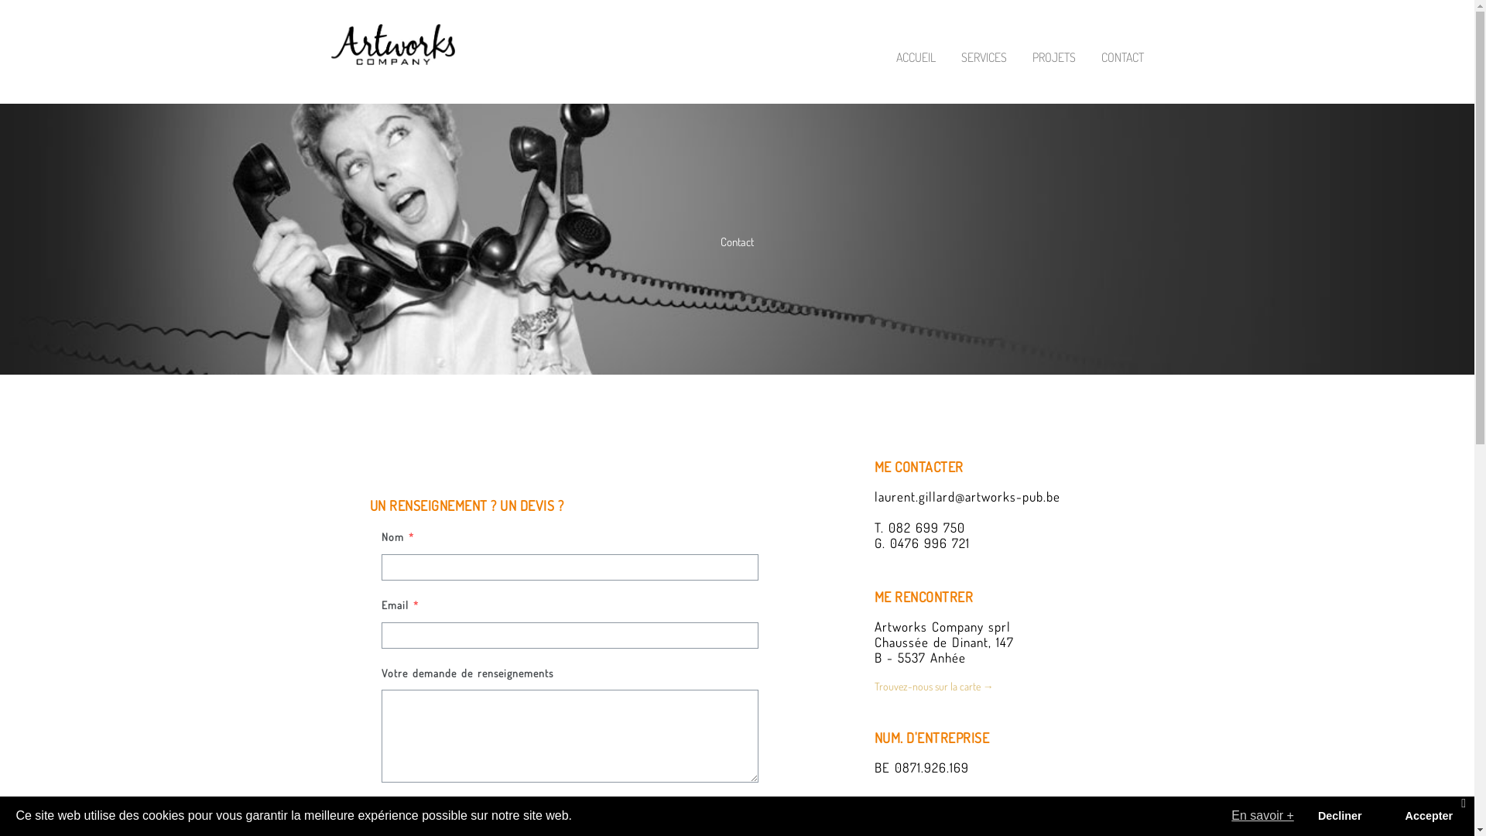  Describe the element at coordinates (1054, 57) in the screenshot. I see `PROJETS` at that location.